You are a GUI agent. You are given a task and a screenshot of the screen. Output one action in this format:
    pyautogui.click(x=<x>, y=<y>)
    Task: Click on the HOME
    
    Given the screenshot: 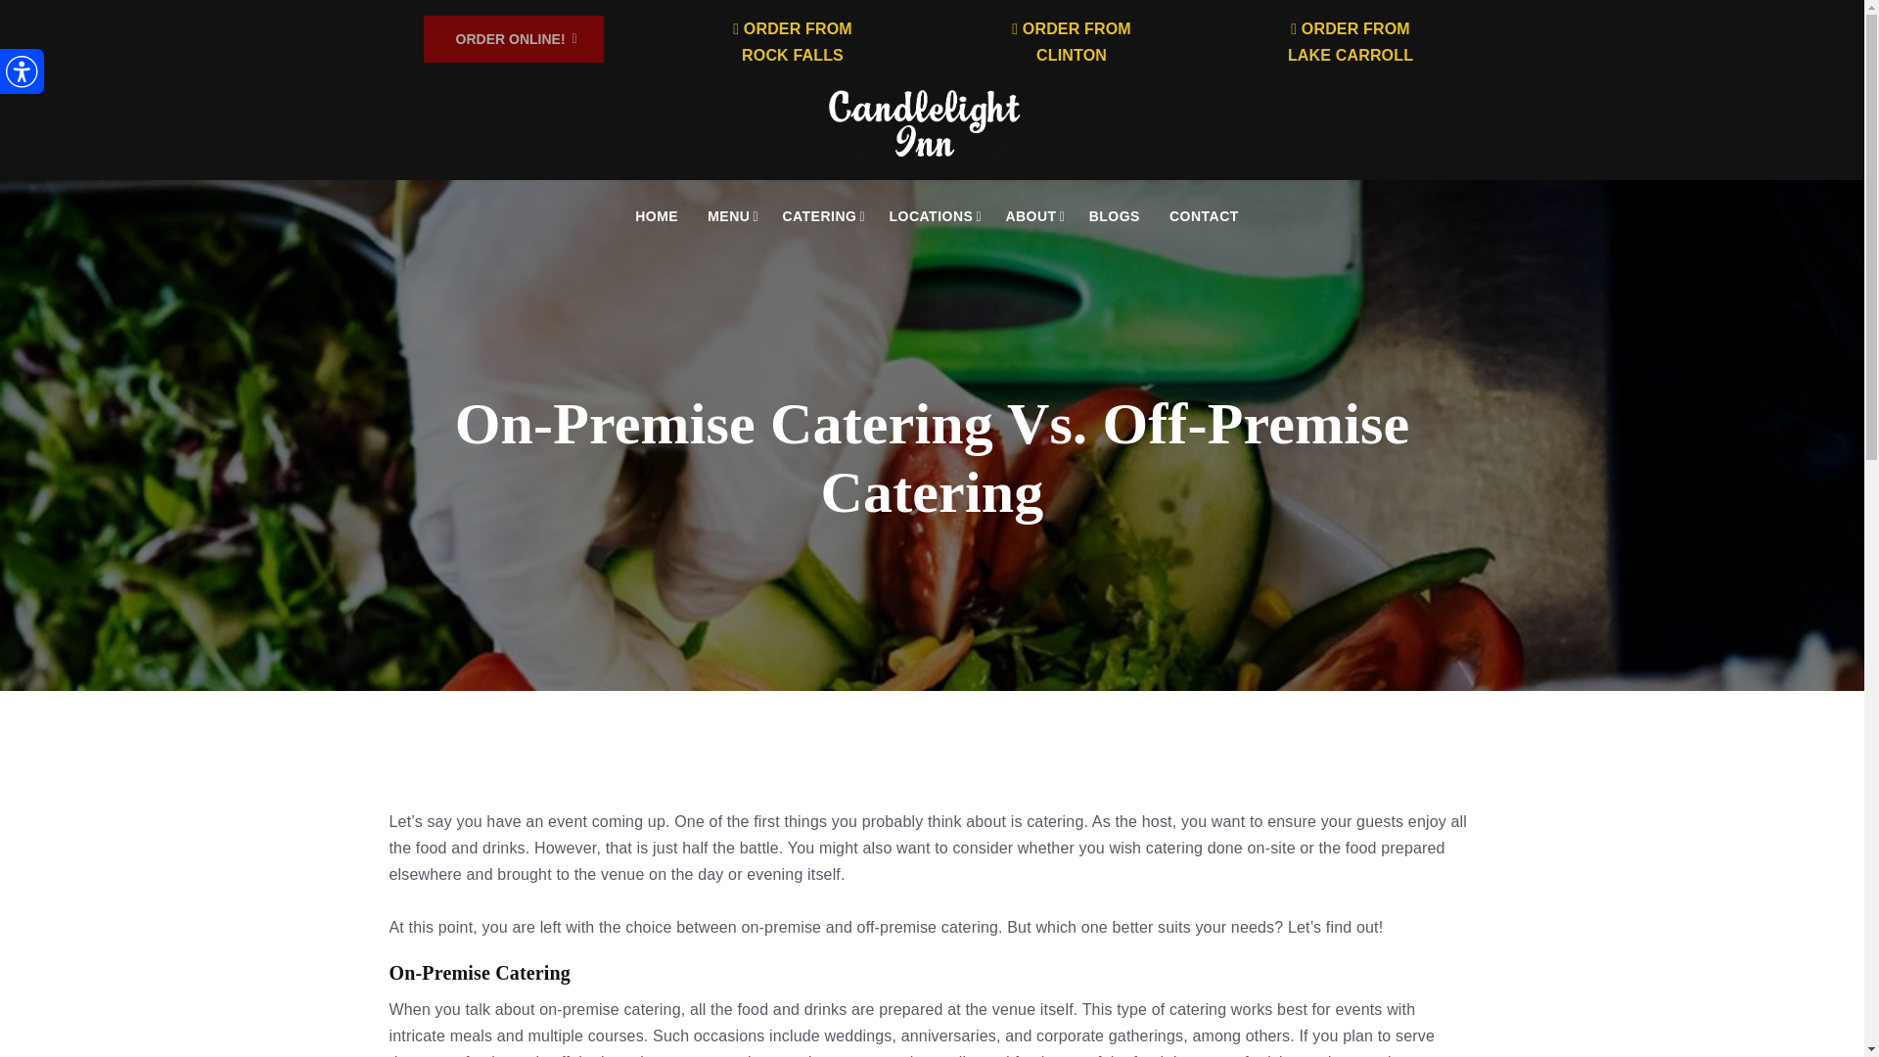 What is the action you would take?
    pyautogui.click(x=1350, y=41)
    